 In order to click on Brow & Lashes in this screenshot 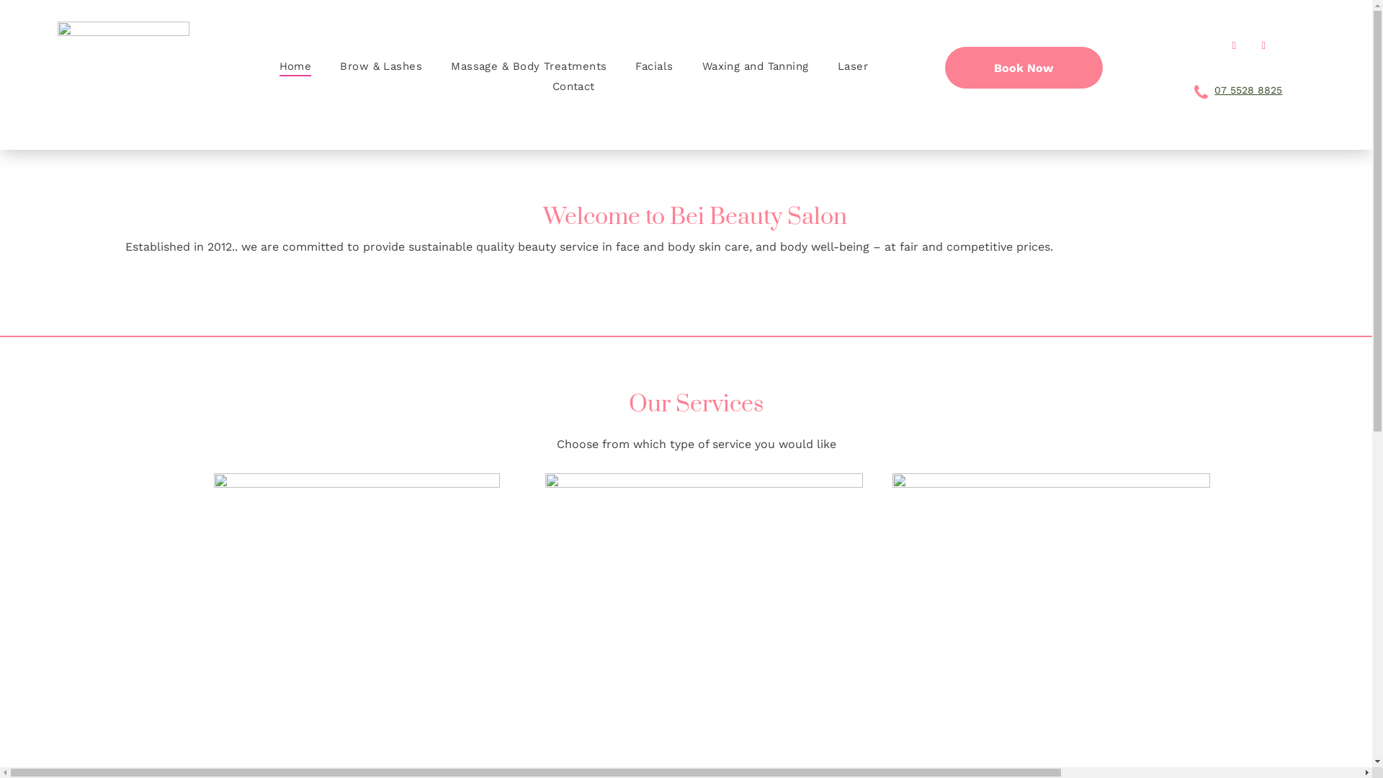, I will do `click(381, 66)`.